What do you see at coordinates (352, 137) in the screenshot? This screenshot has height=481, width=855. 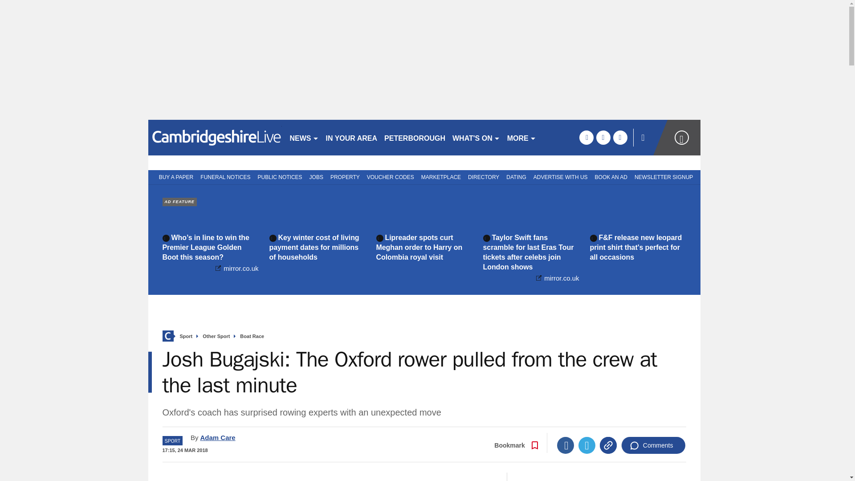 I see `IN YOUR AREA` at bounding box center [352, 137].